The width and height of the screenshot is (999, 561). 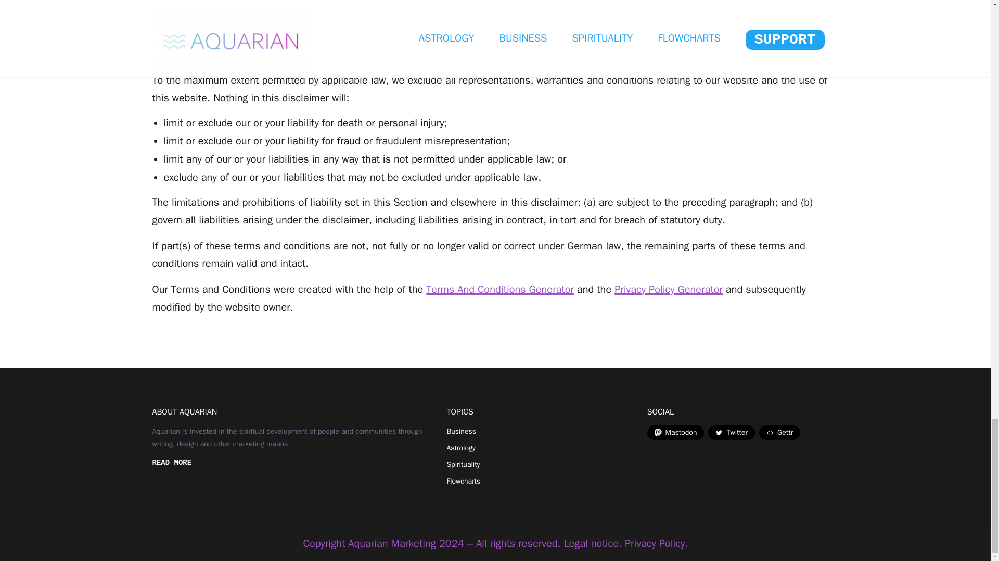 What do you see at coordinates (463, 481) in the screenshot?
I see `Flowcharts` at bounding box center [463, 481].